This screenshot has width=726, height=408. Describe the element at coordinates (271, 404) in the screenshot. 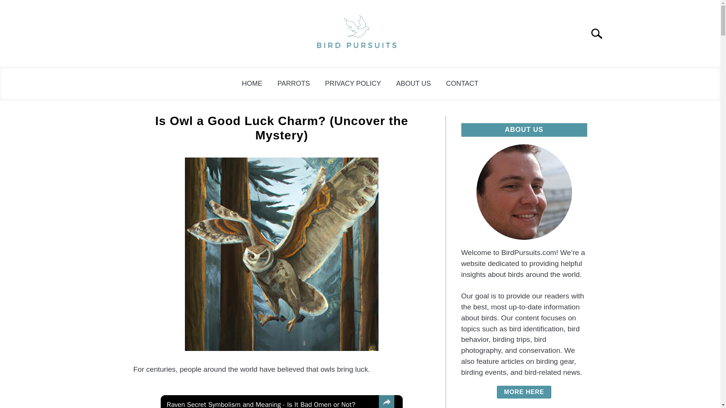

I see `Raven Secret Symbolism and Meaning - Is It Bad Omen or Not?` at that location.